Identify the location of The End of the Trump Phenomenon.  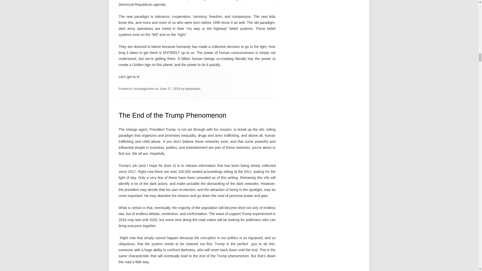
(172, 115).